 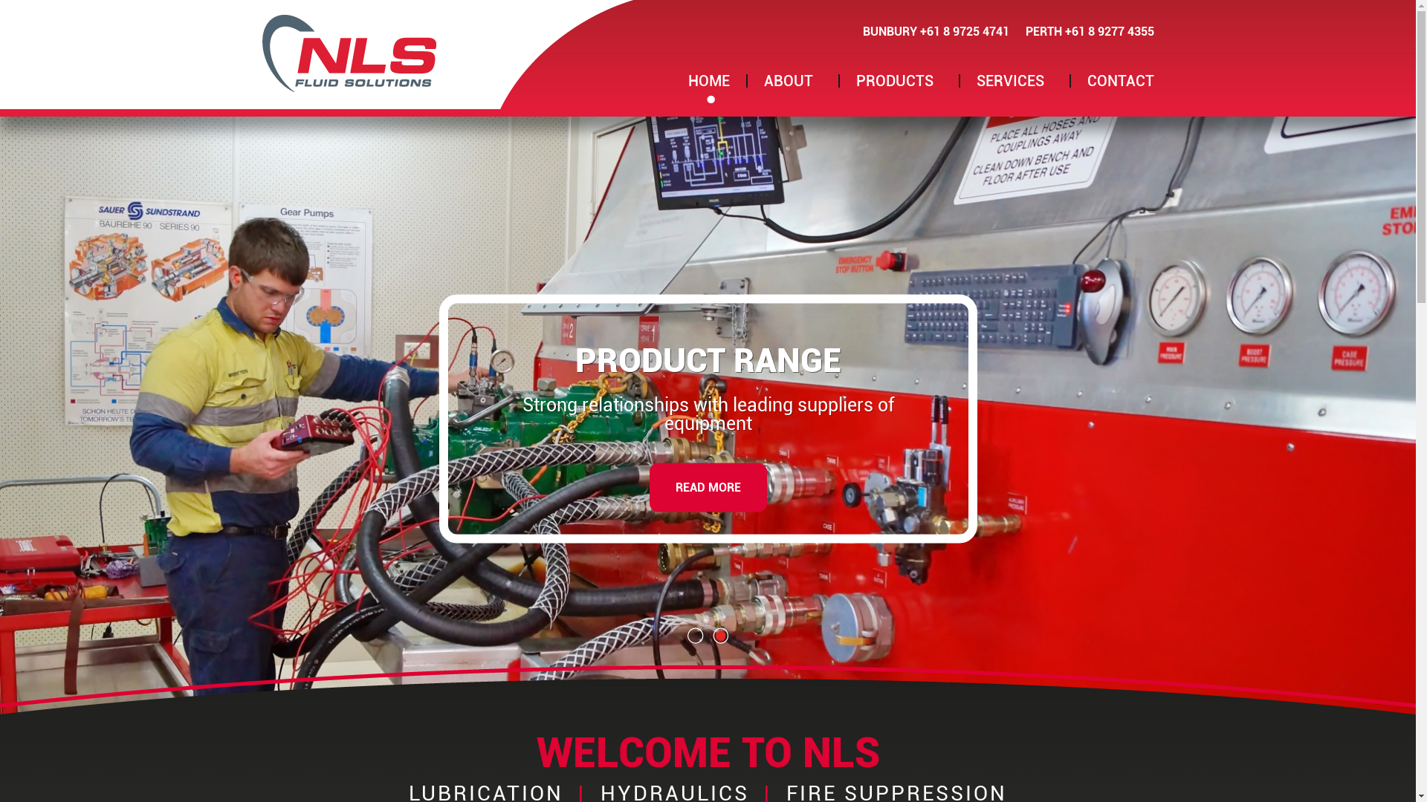 I want to click on PERTH +61 8 9277 4355, so click(x=1090, y=31).